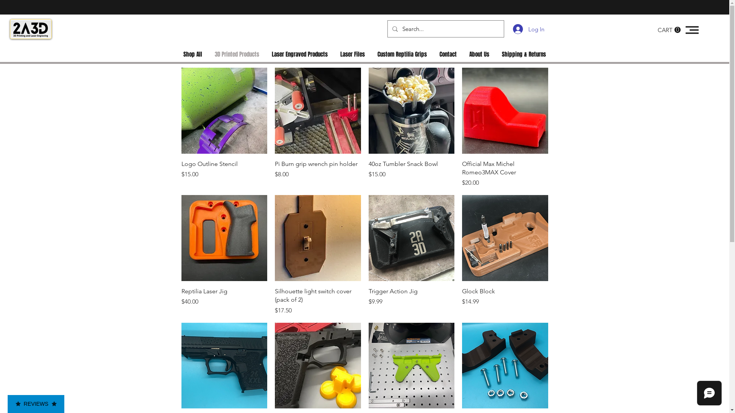 The width and height of the screenshot is (735, 413). Describe the element at coordinates (522, 29) in the screenshot. I see `Log In` at that location.